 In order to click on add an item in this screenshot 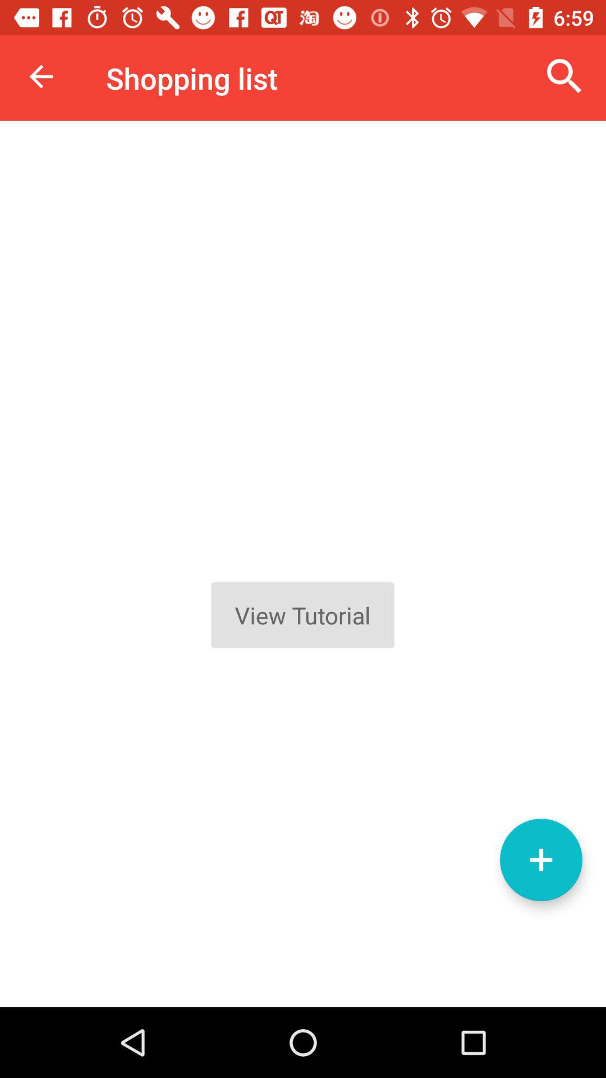, I will do `click(541, 860)`.